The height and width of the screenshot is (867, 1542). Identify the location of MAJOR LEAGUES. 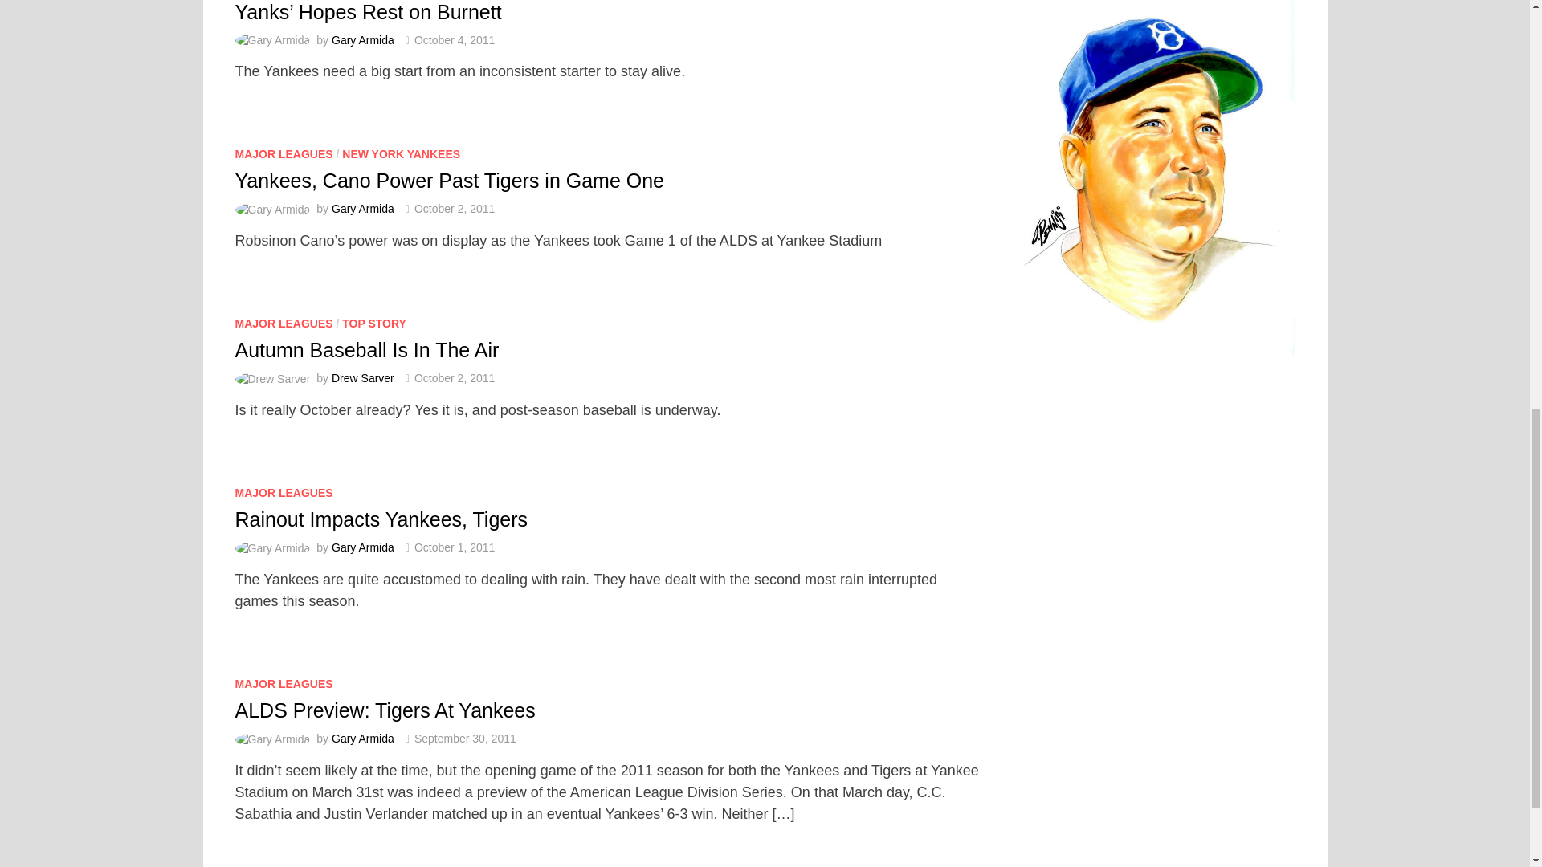
(283, 153).